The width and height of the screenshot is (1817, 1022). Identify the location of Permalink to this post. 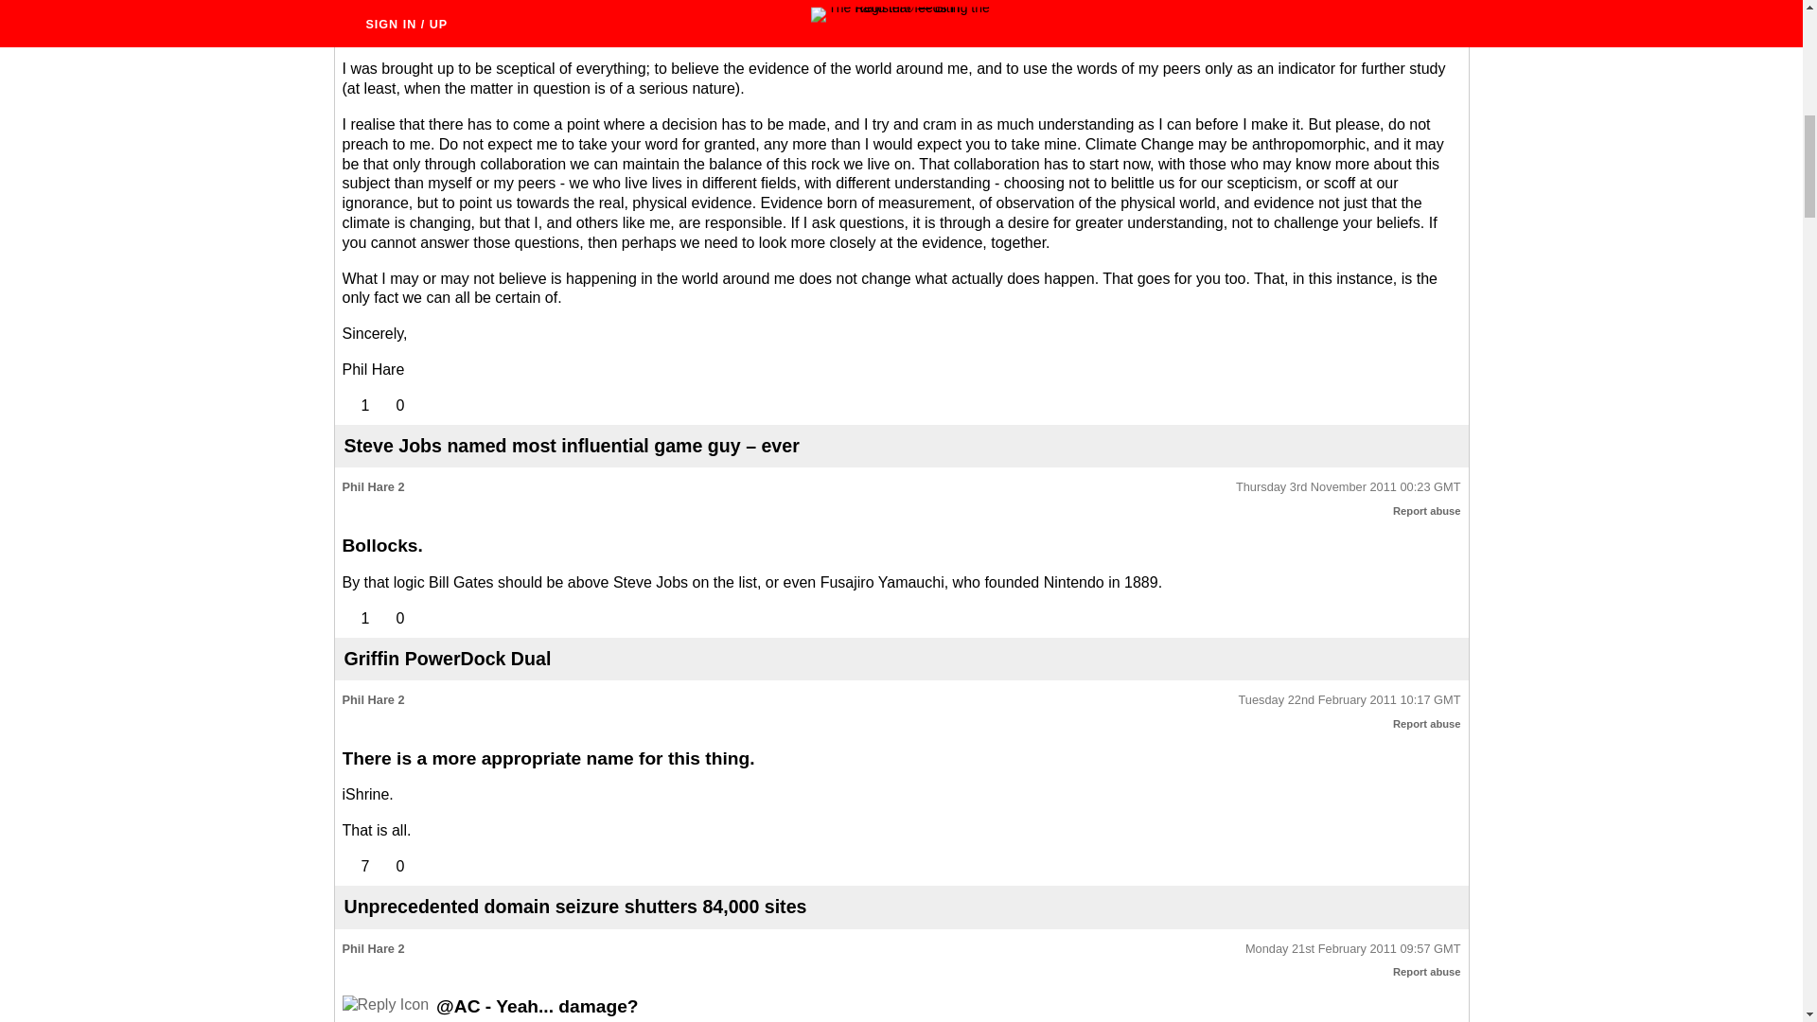
(1348, 486).